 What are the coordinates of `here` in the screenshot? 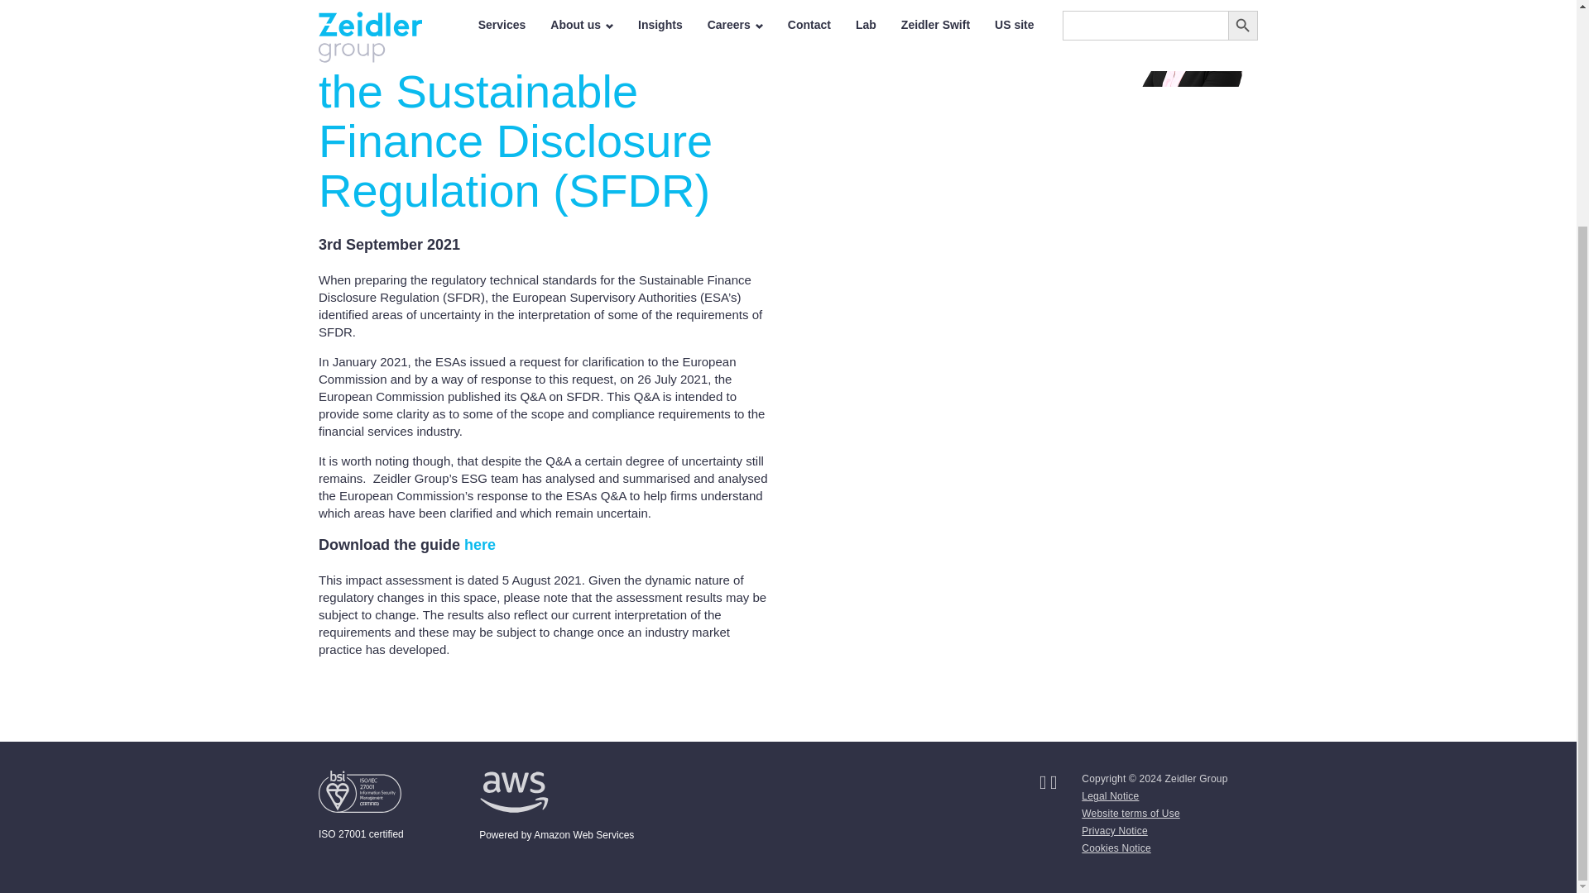 It's located at (480, 544).